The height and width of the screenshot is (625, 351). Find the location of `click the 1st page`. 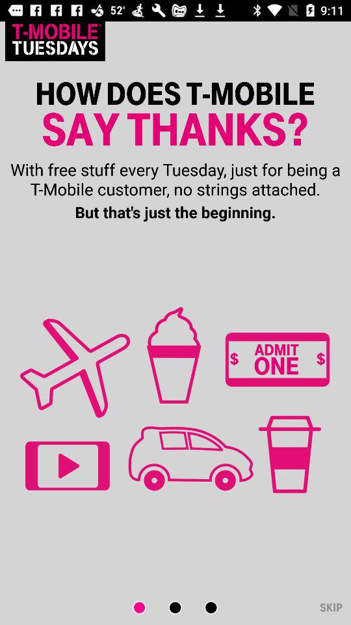

click the 1st page is located at coordinates (147, 608).